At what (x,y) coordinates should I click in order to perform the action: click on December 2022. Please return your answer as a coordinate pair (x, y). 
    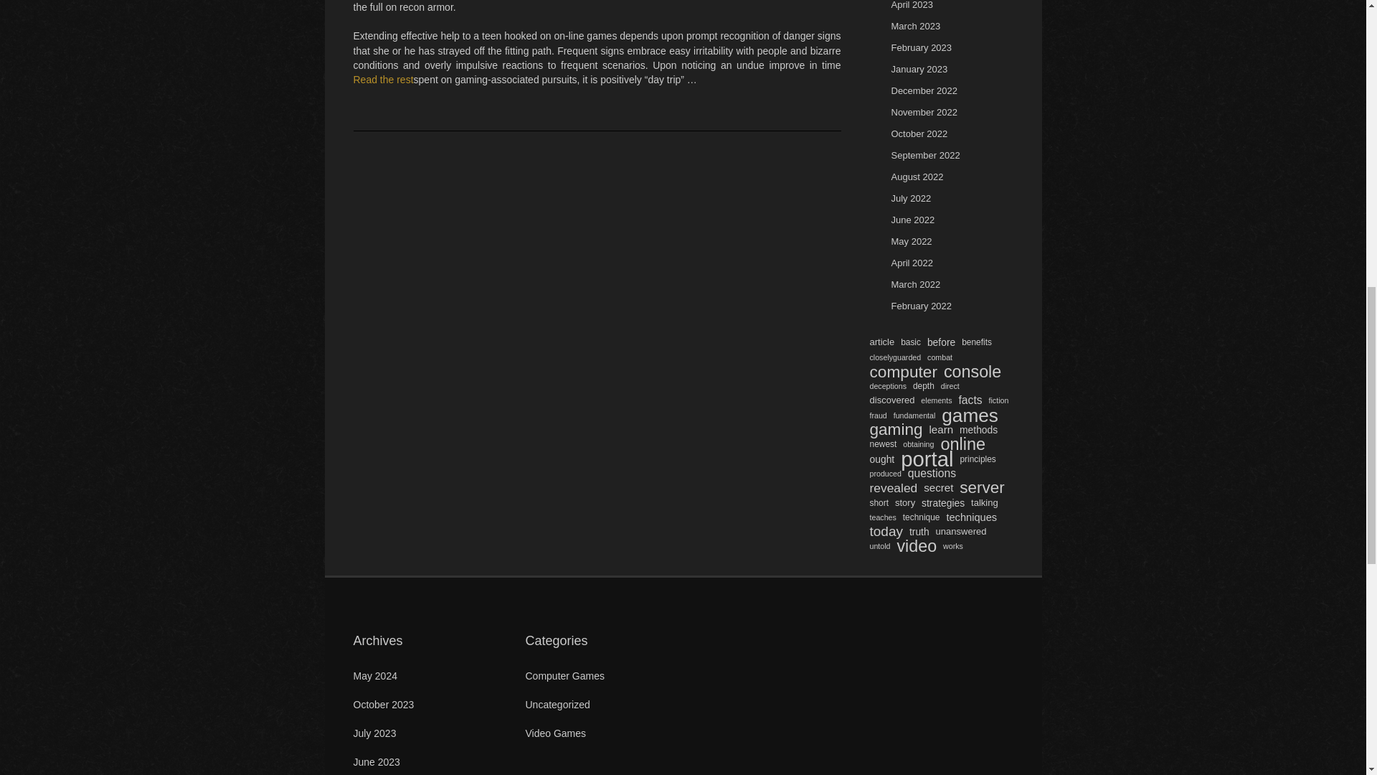
    Looking at the image, I should click on (924, 90).